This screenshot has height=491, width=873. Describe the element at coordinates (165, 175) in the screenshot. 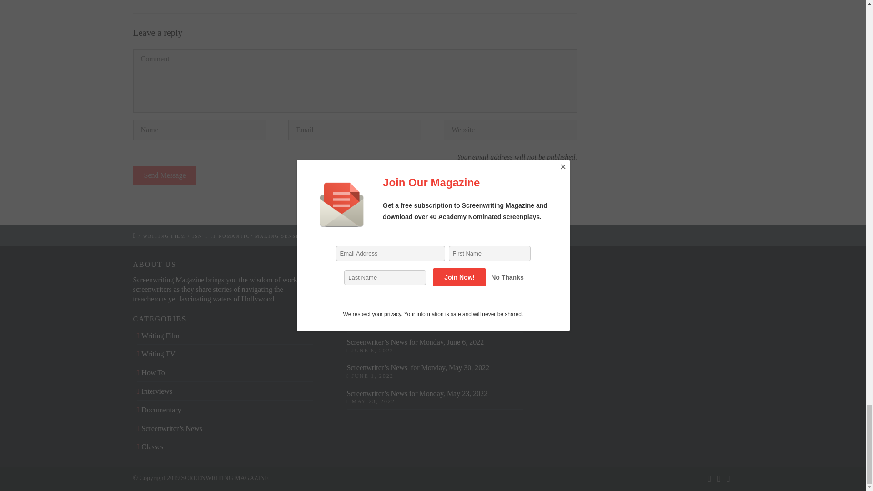

I see `Send Message` at that location.